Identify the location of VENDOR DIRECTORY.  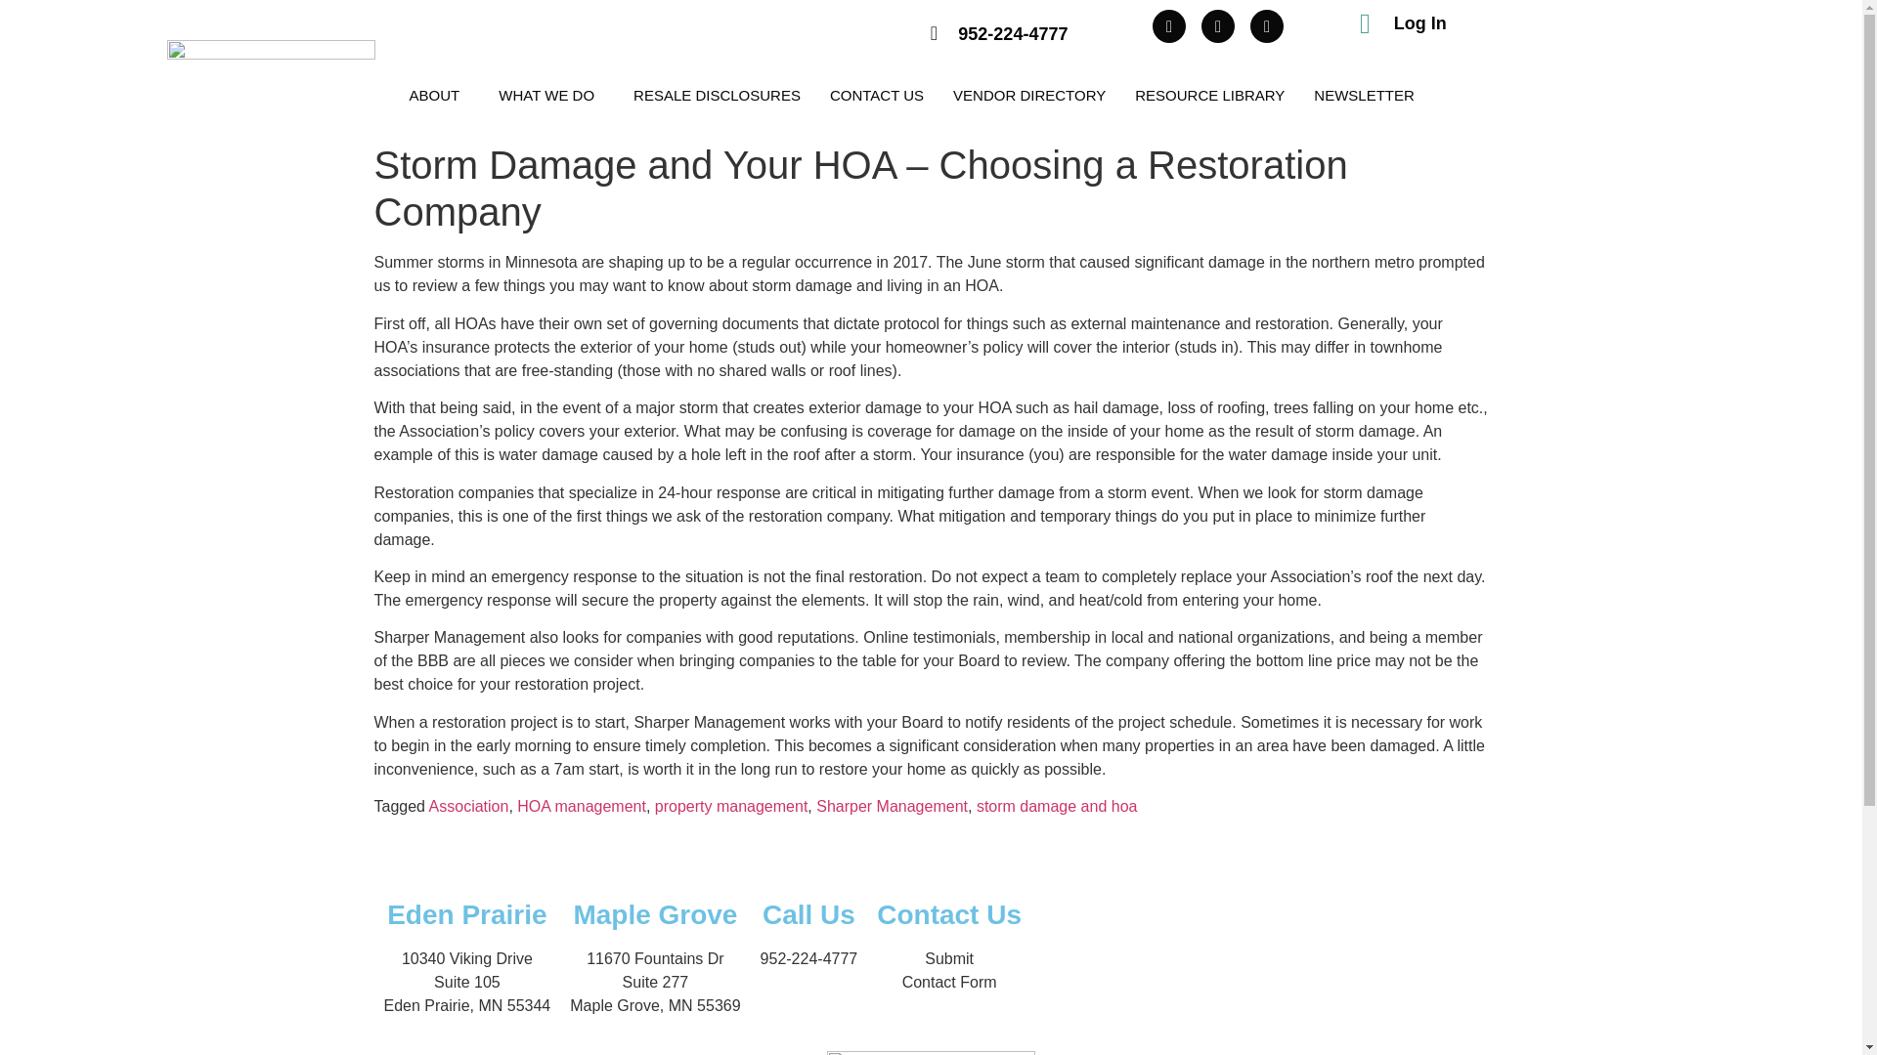
(1029, 94).